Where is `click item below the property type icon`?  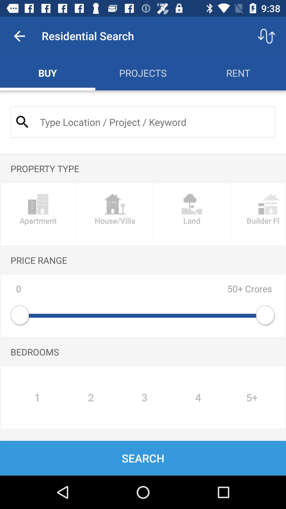 click item below the property type icon is located at coordinates (115, 214).